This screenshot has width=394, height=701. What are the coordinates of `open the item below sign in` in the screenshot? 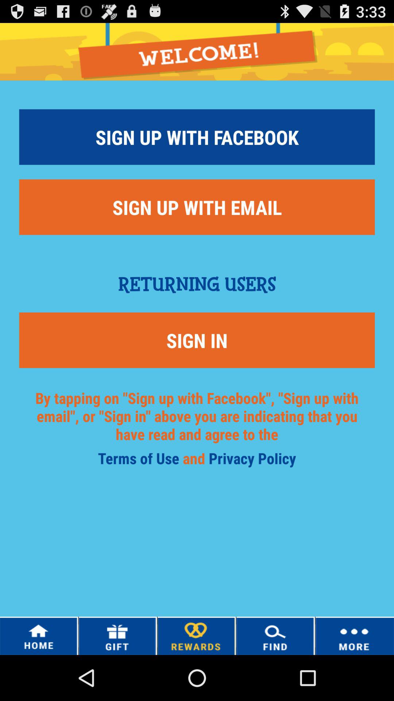 It's located at (252, 461).